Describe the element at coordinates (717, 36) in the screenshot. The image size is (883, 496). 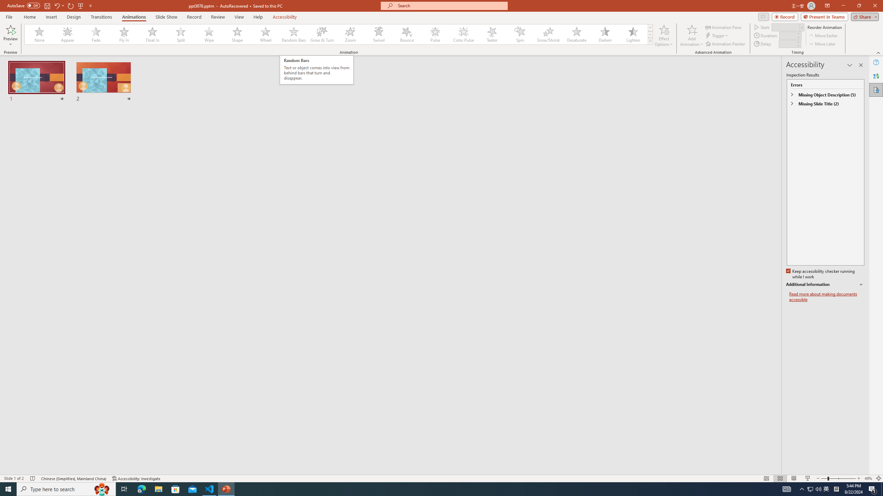
I see `Trigger` at that location.